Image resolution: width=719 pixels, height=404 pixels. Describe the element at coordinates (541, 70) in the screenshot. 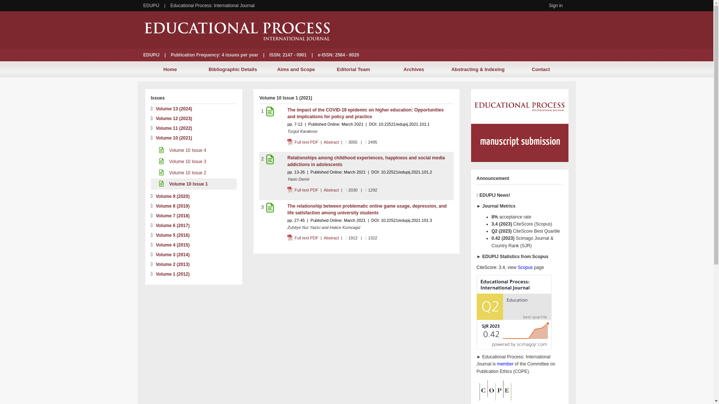

I see `Contact` at that location.